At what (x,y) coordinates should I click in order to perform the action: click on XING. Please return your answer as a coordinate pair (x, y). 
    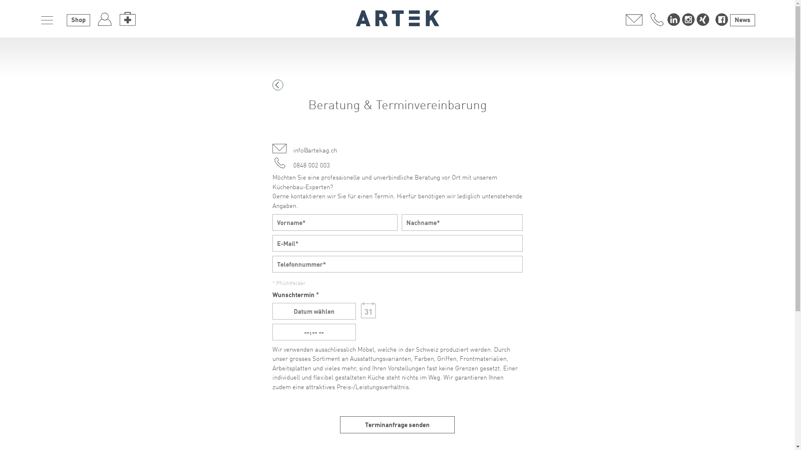
    Looking at the image, I should click on (703, 20).